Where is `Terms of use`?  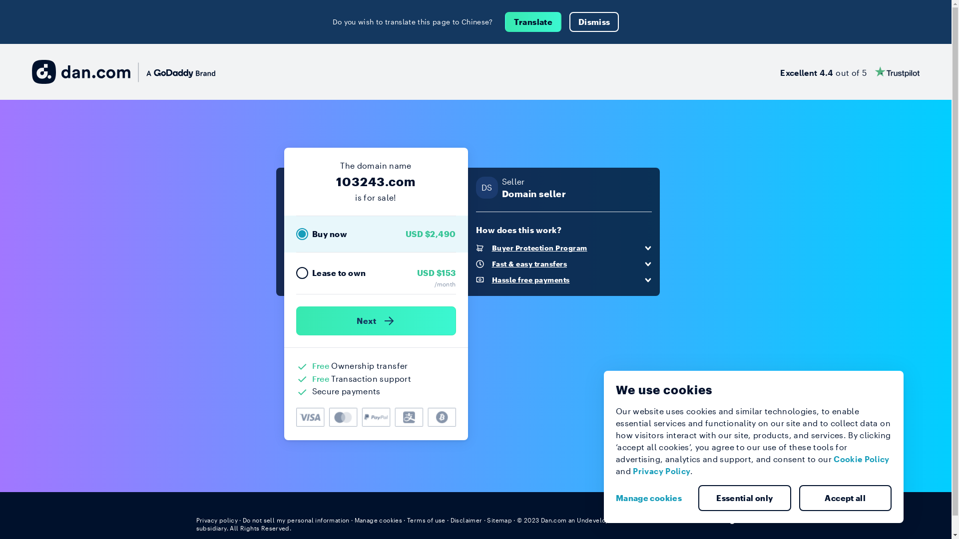 Terms of use is located at coordinates (427, 520).